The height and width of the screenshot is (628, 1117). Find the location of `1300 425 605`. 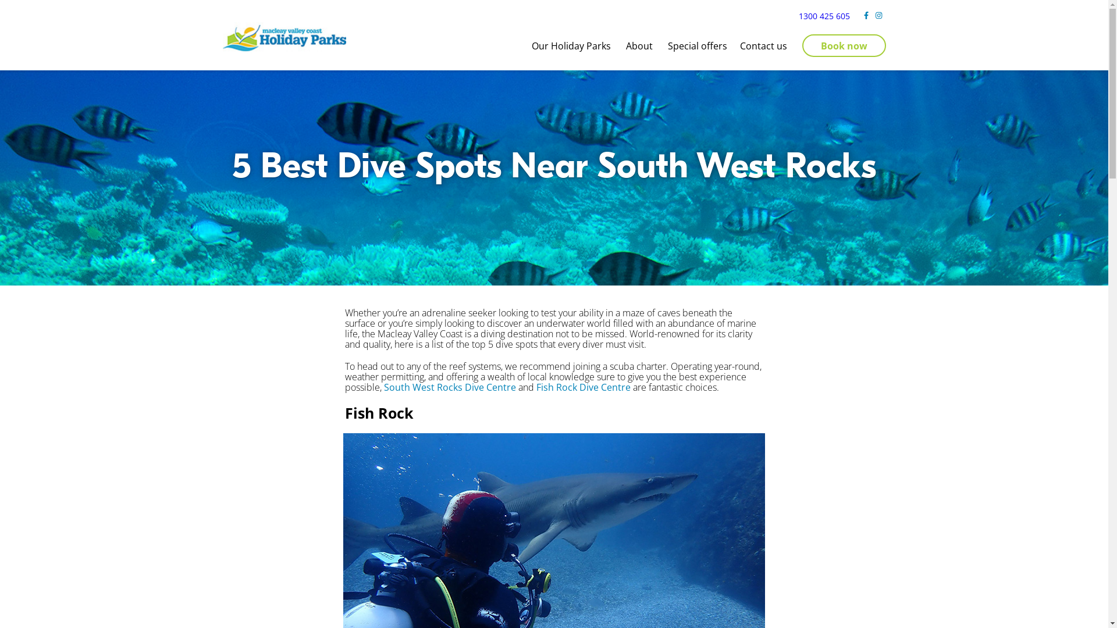

1300 425 605 is located at coordinates (824, 16).